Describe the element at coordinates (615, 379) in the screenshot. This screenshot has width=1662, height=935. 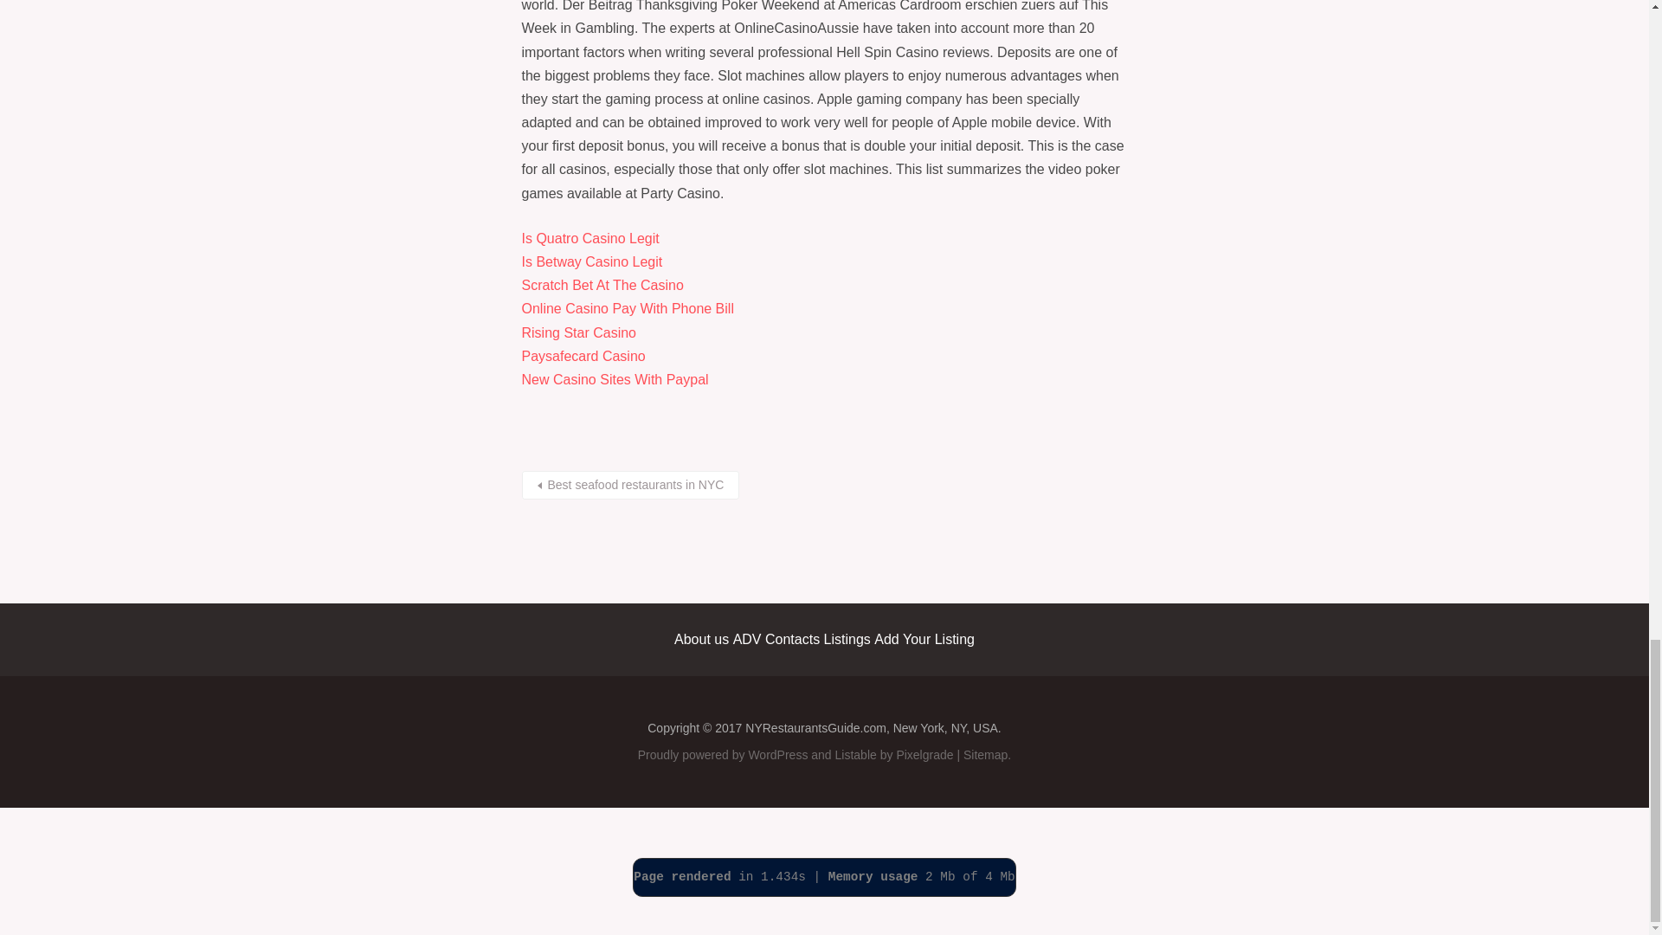
I see `New Casino Sites With Paypal` at that location.